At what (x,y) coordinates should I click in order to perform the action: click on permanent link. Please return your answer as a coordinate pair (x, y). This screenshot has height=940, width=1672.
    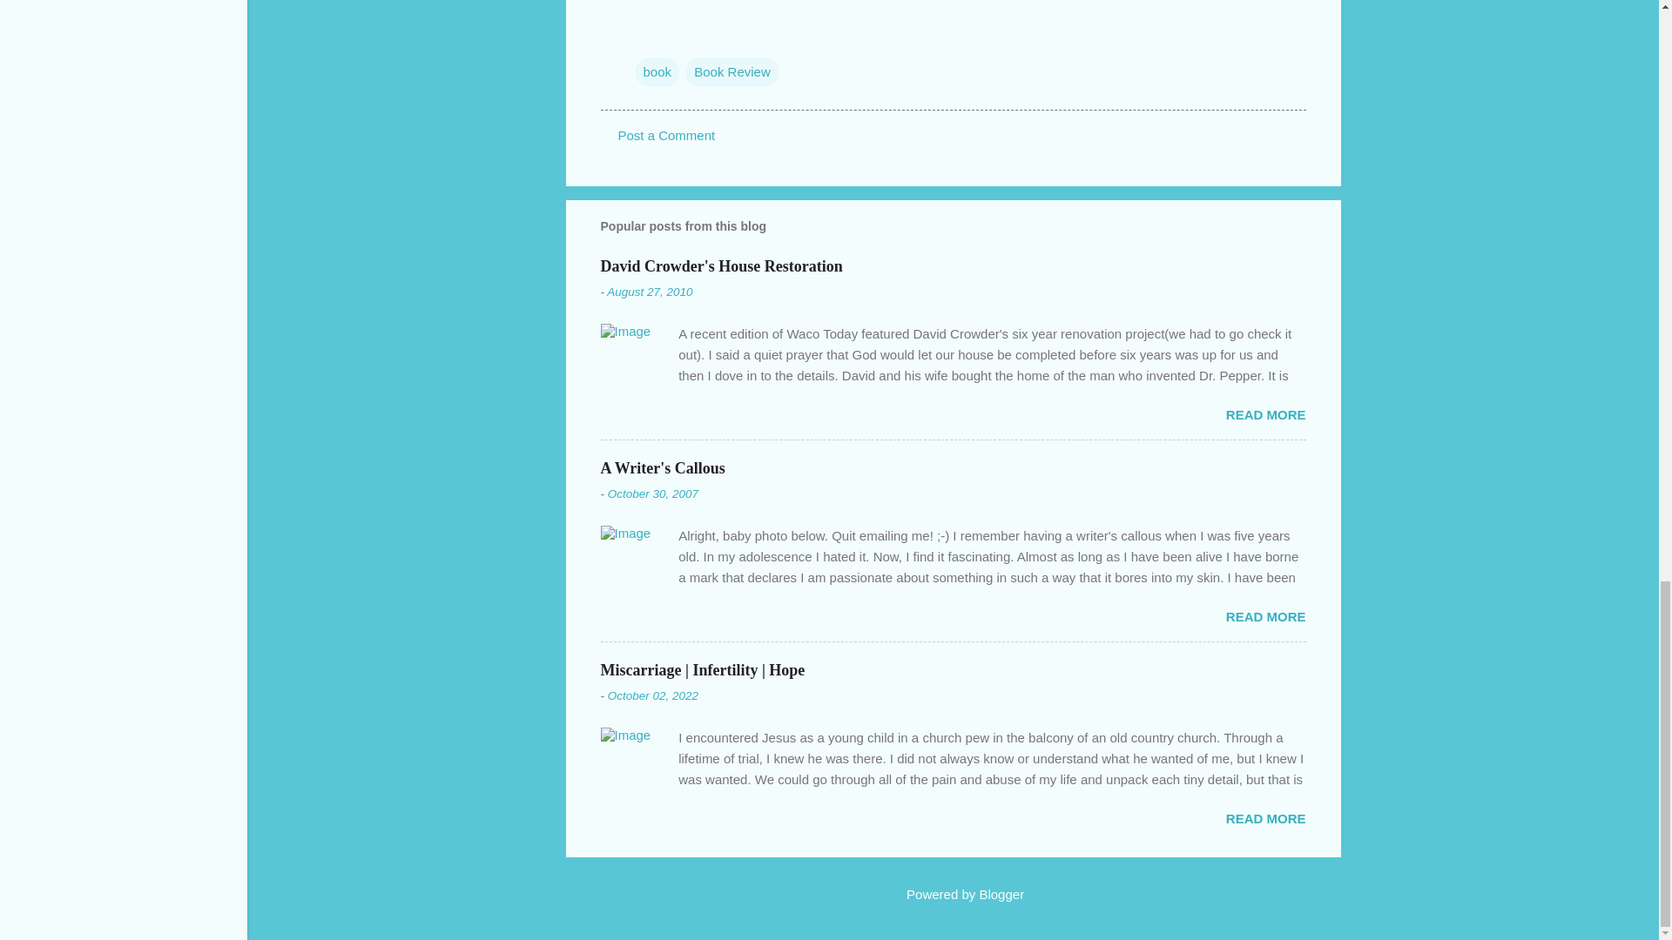
    Looking at the image, I should click on (649, 292).